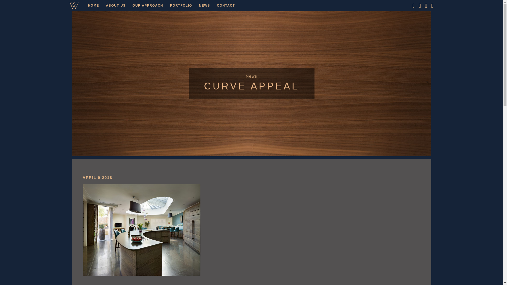  I want to click on NEWS, so click(204, 5).